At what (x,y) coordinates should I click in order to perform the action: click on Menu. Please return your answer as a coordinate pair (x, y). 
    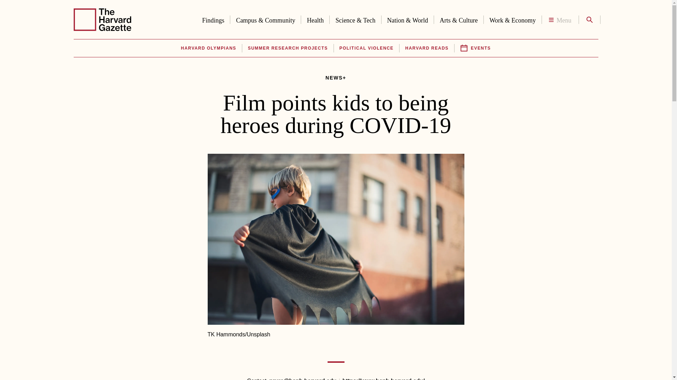
    Looking at the image, I should click on (560, 20).